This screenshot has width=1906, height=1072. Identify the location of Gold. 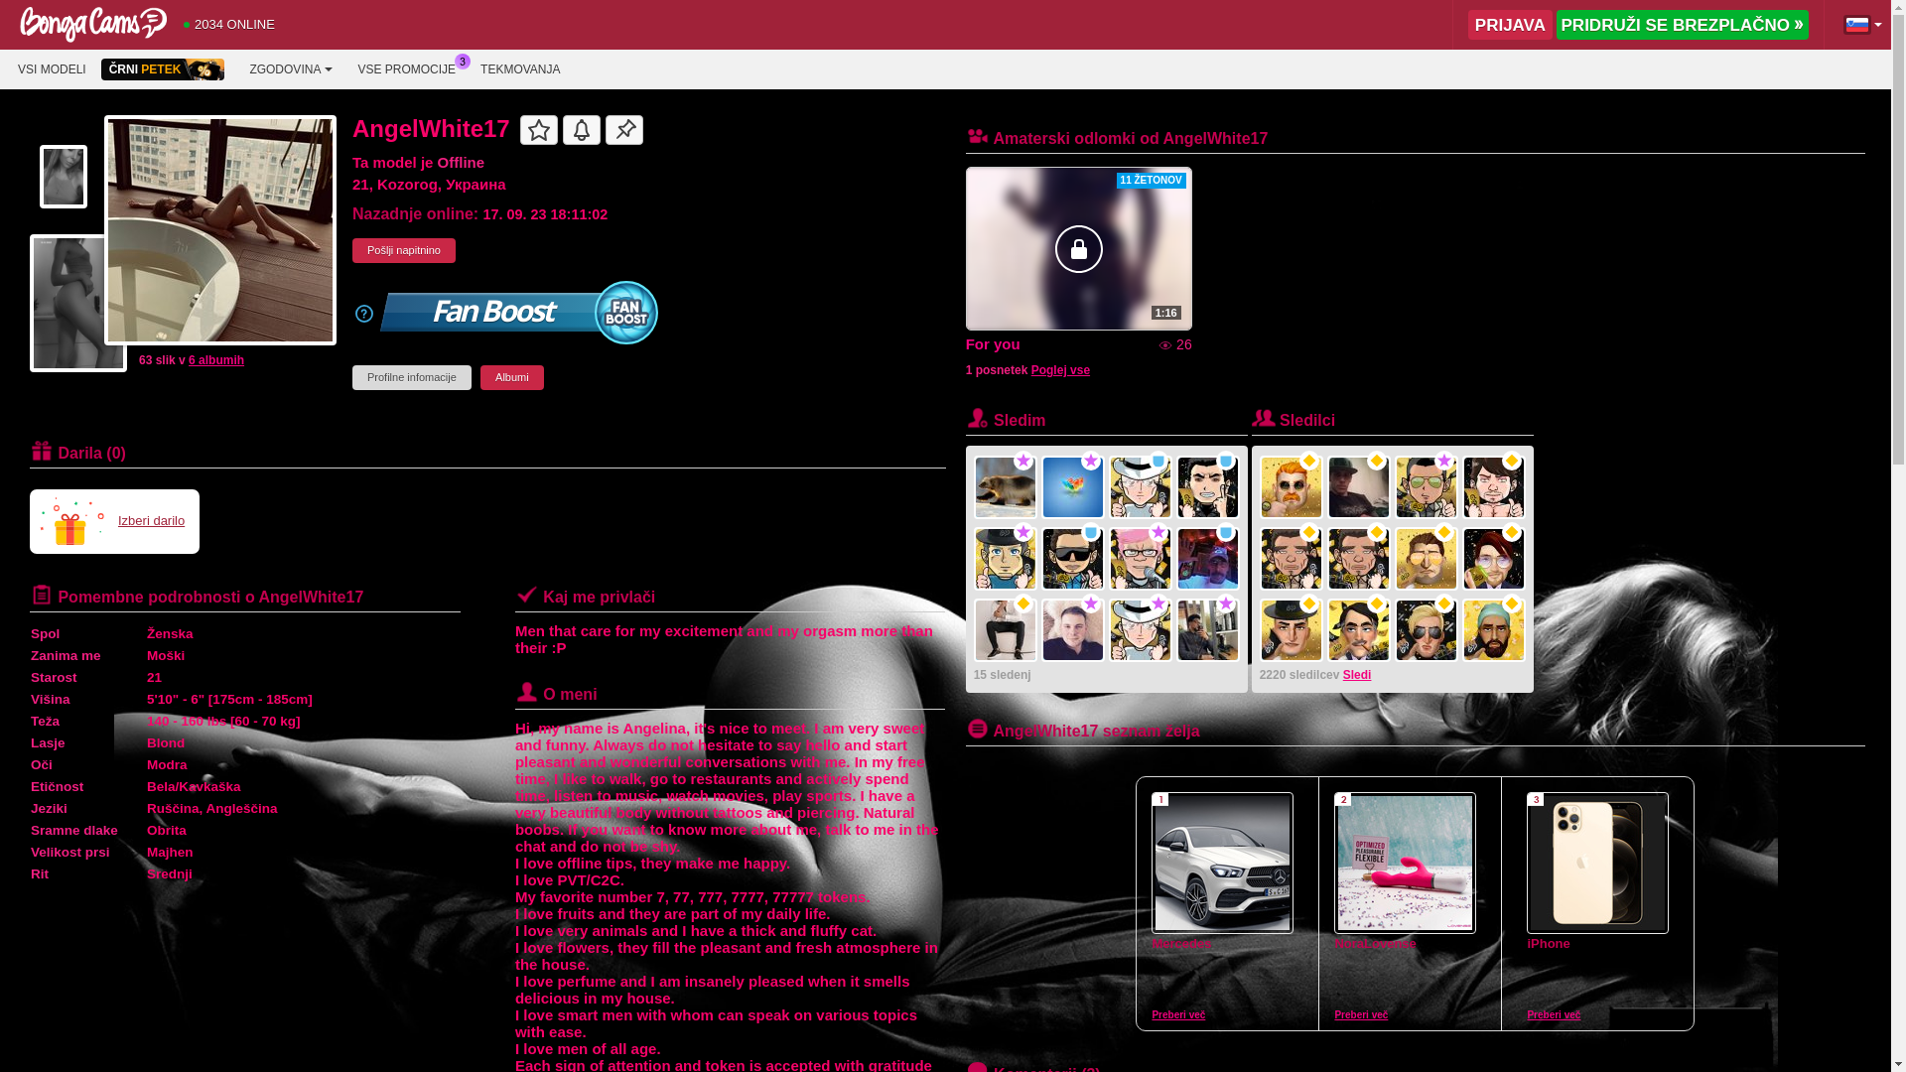
(1512, 532).